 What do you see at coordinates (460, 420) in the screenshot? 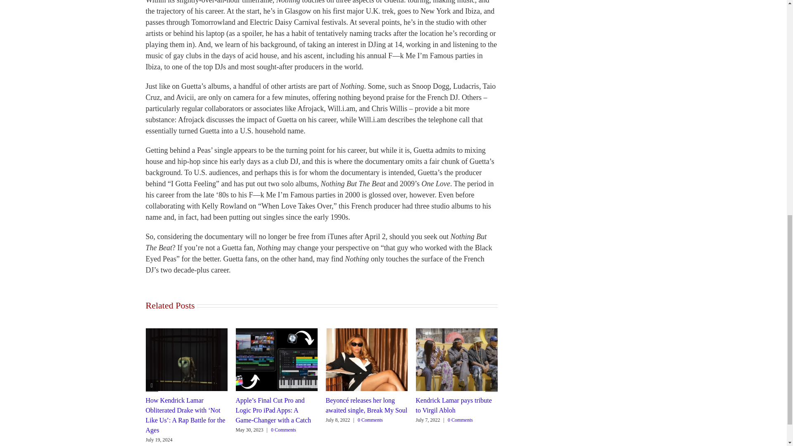
I see `0 Comments` at bounding box center [460, 420].